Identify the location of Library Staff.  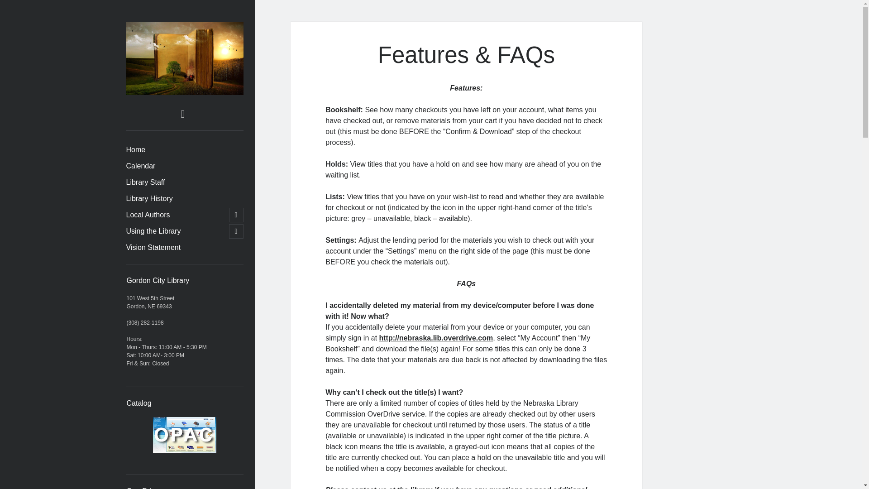
(145, 182).